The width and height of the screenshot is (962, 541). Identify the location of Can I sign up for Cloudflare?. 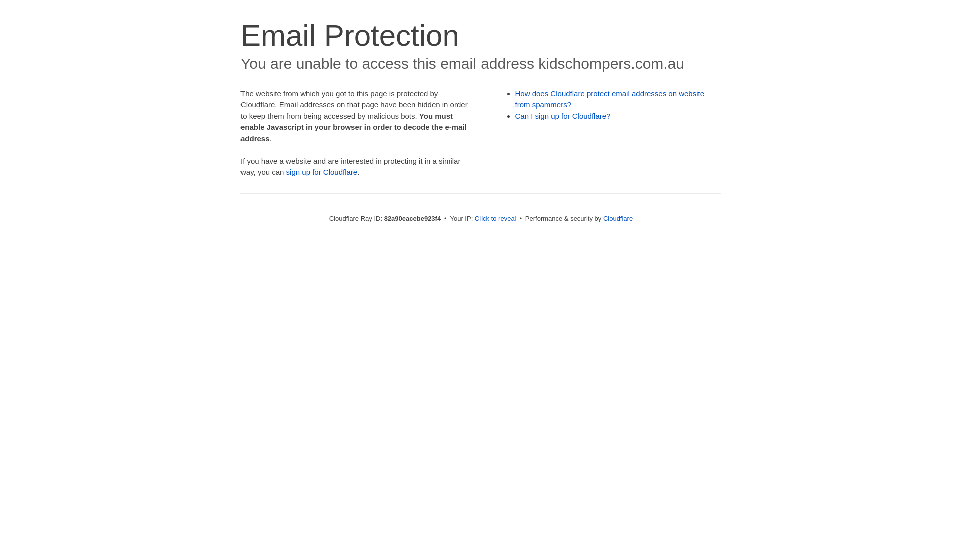
(563, 116).